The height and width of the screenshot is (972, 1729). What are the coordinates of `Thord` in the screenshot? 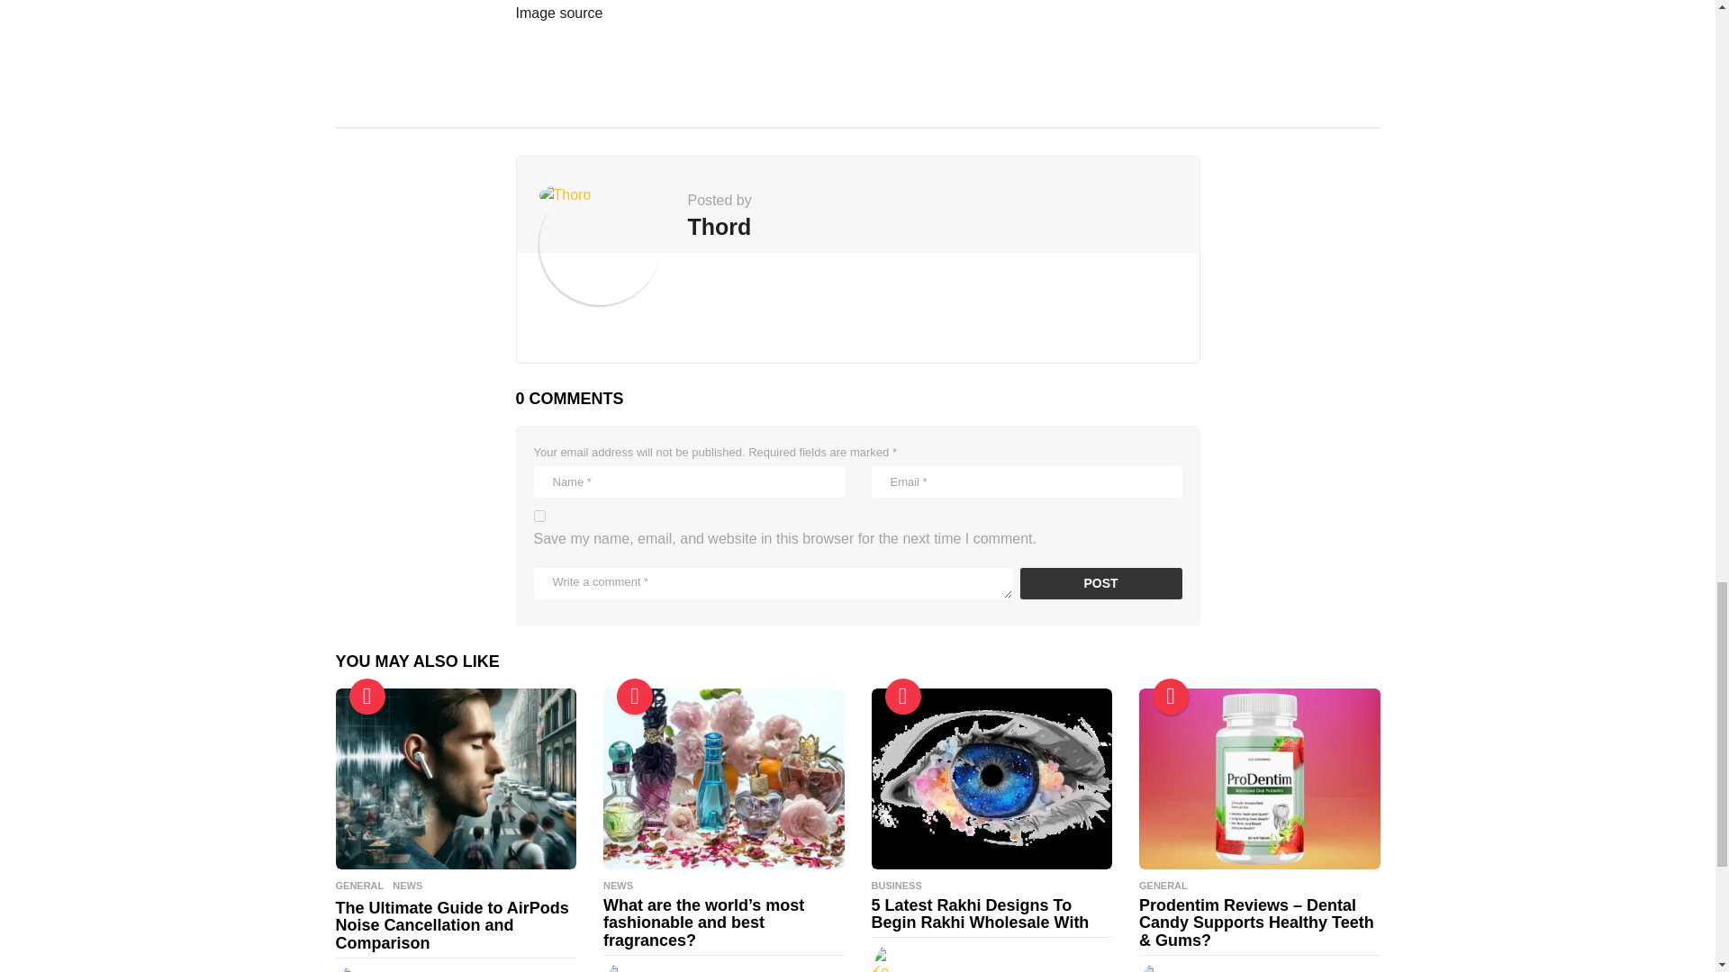 It's located at (720, 227).